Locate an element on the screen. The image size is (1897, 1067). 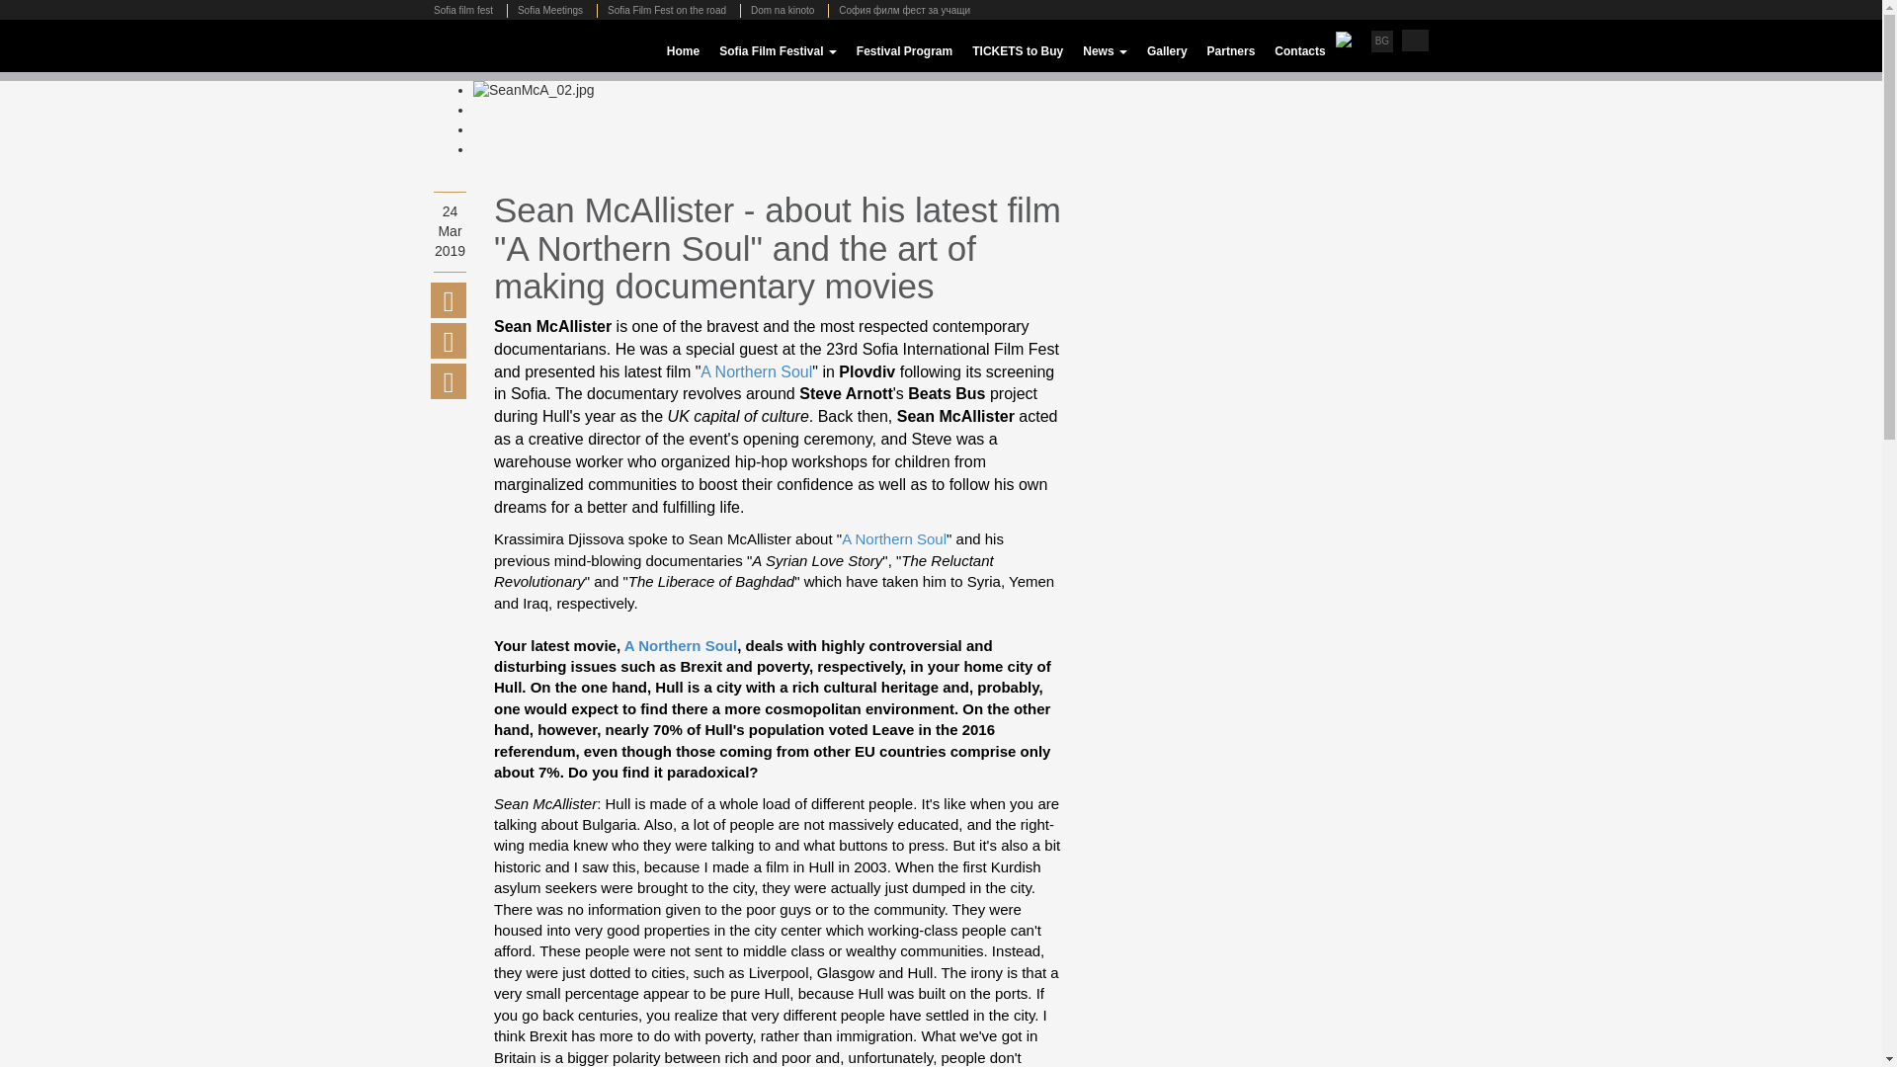
Sofia film fest is located at coordinates (468, 11).